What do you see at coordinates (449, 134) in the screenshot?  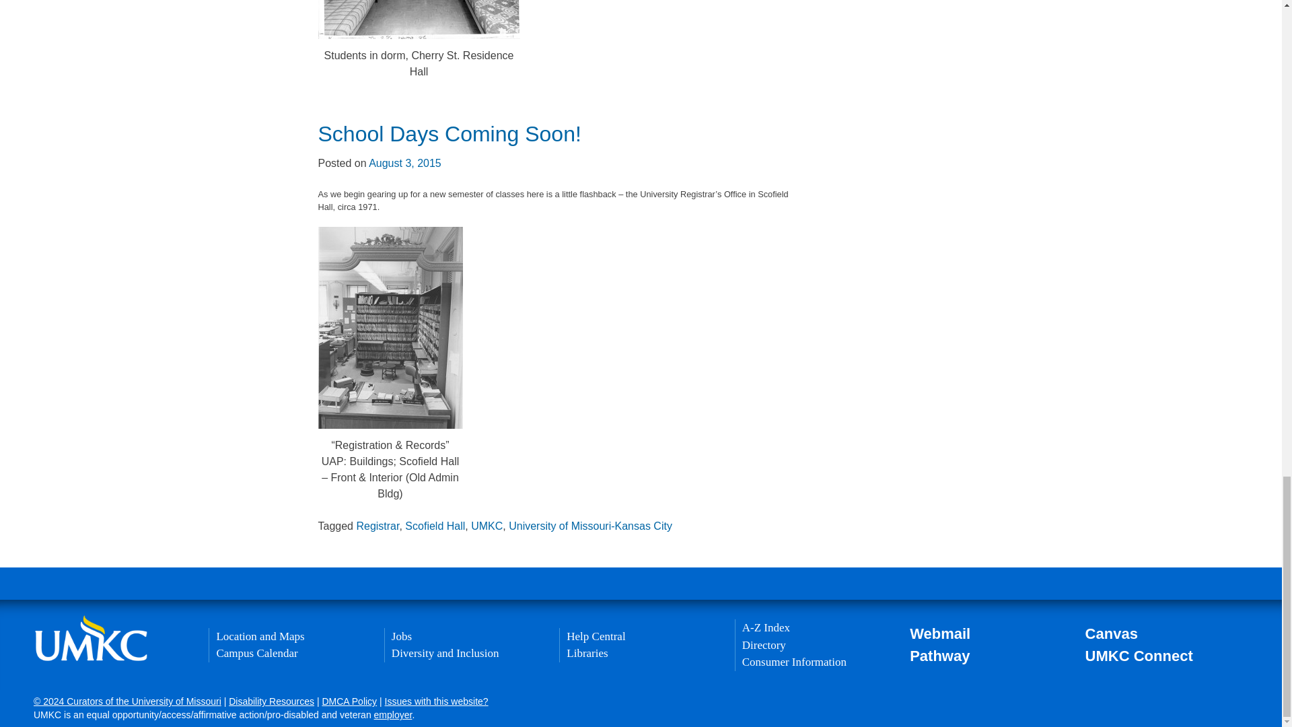 I see `School Days Coming Soon!` at bounding box center [449, 134].